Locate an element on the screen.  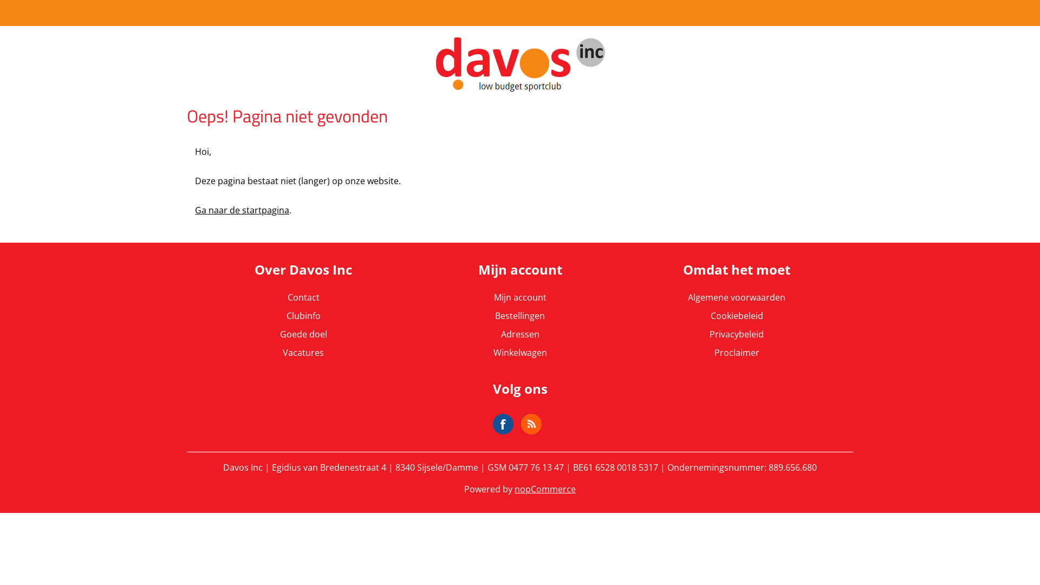
Contact is located at coordinates (303, 297).